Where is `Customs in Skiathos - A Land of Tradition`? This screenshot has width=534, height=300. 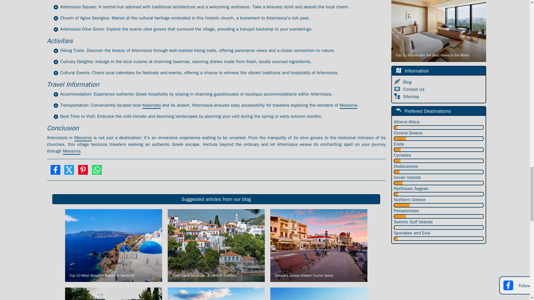 Customs in Skiathos - A Land of Tradition is located at coordinates (216, 246).